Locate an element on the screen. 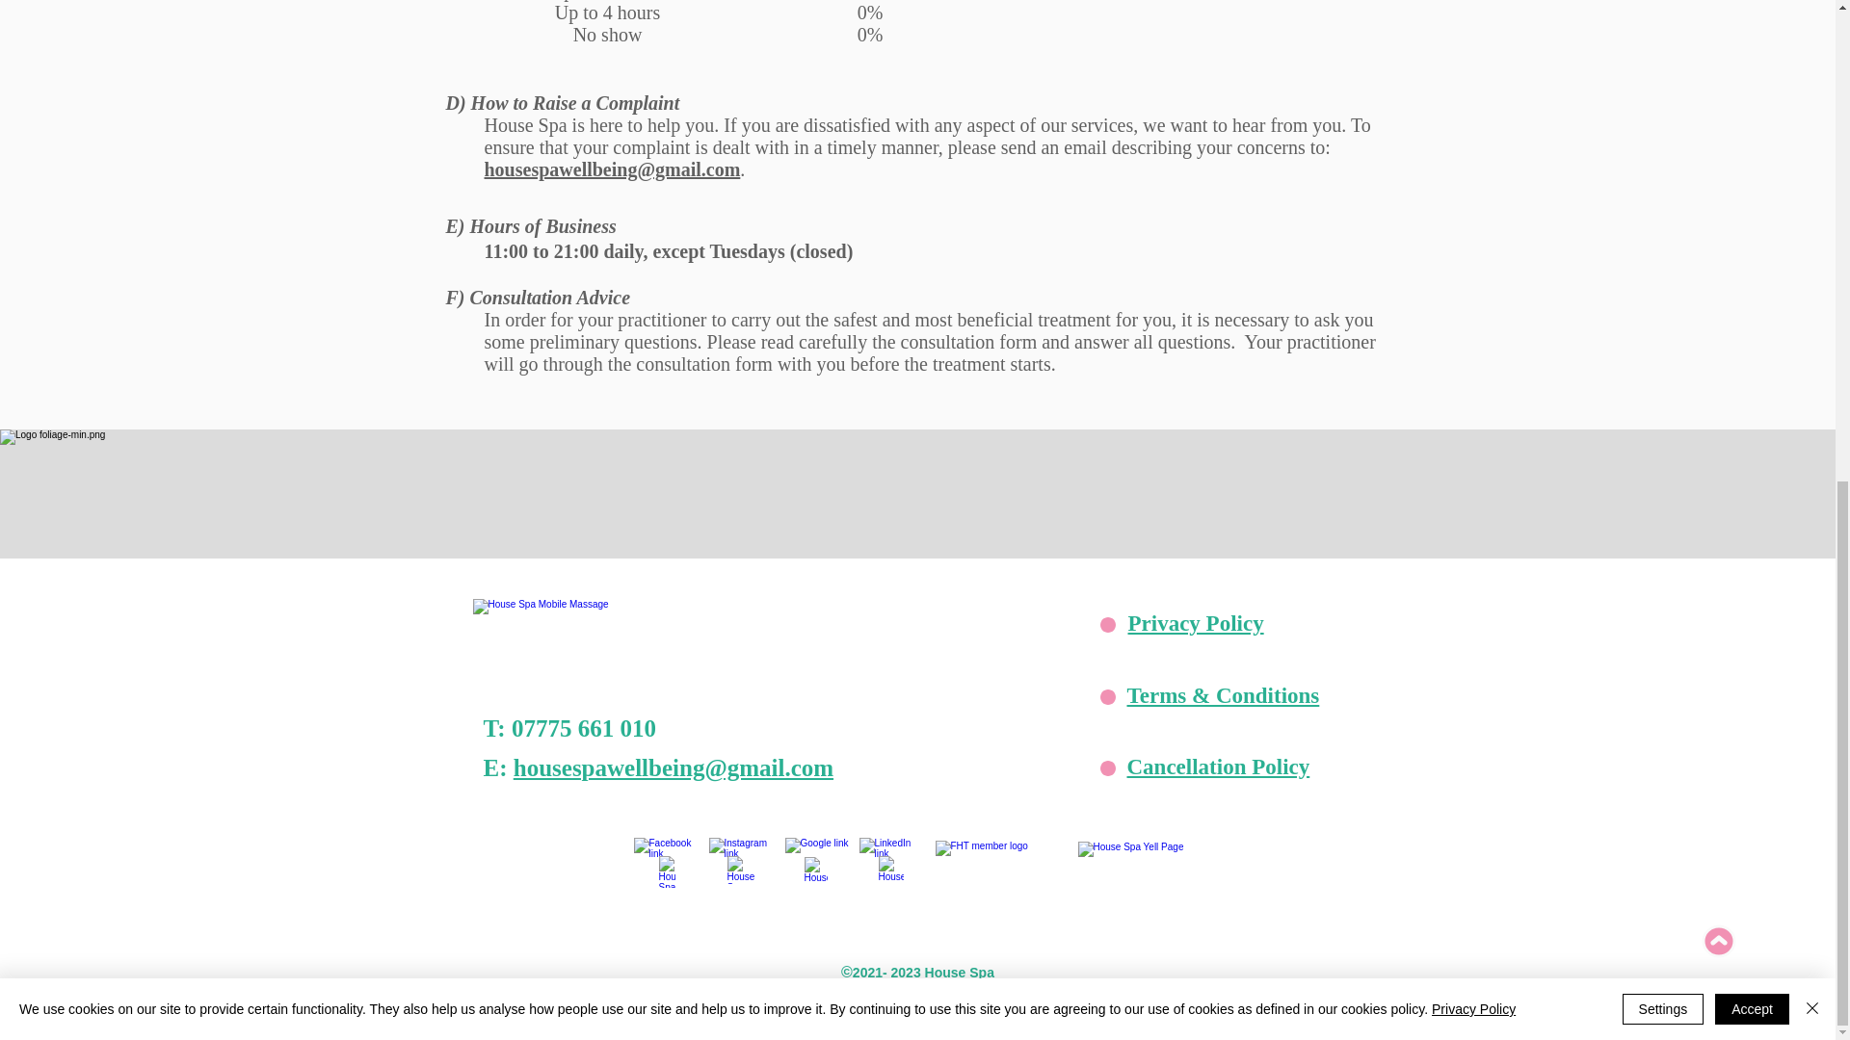 This screenshot has width=1850, height=1040. Instagram2.png is located at coordinates (740, 870).